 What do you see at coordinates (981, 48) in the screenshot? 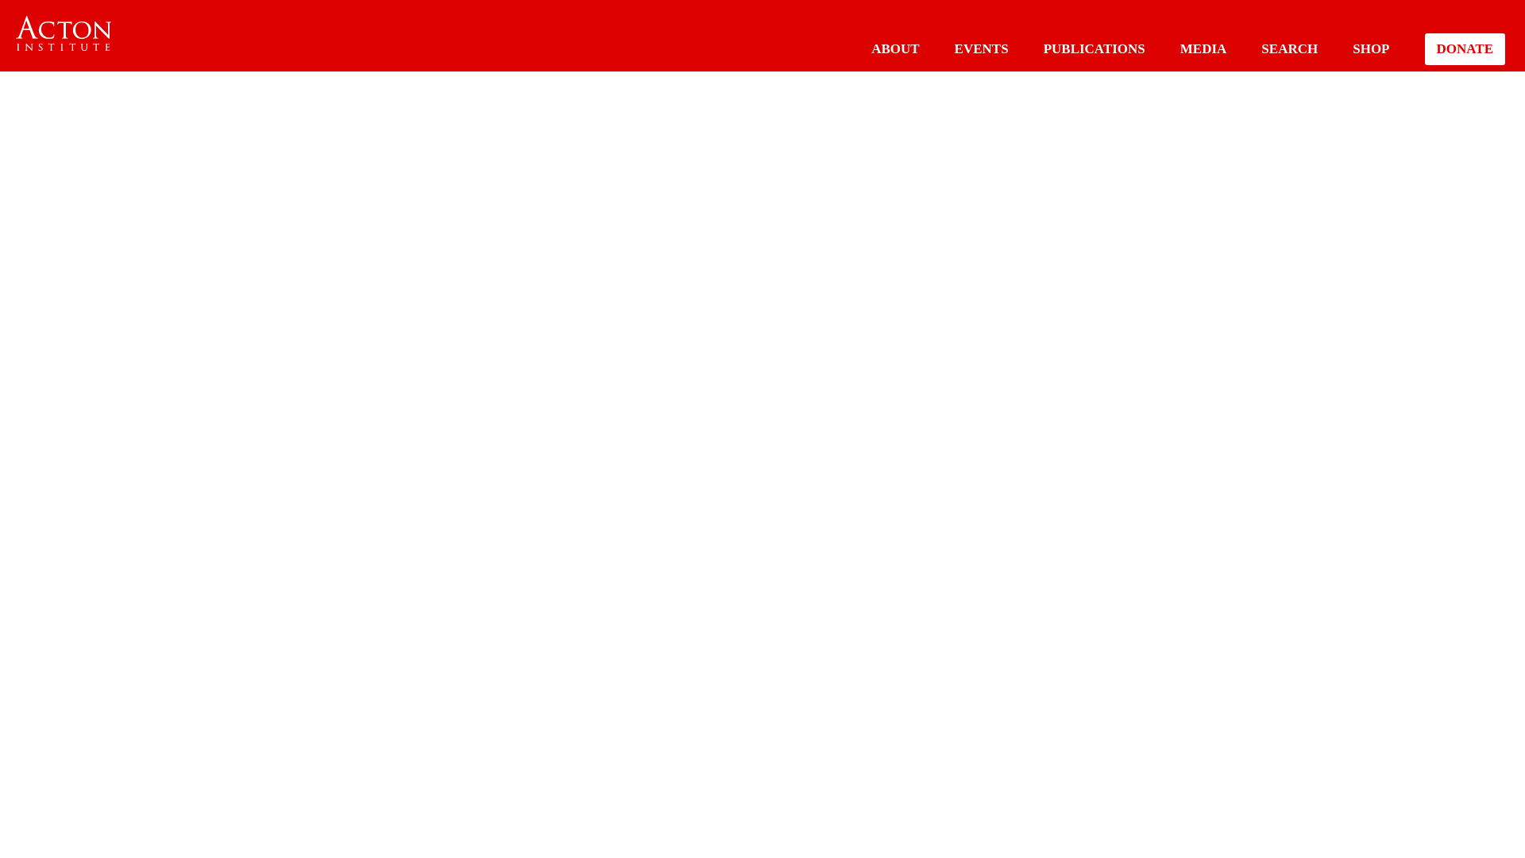
I see `EVENTS` at bounding box center [981, 48].